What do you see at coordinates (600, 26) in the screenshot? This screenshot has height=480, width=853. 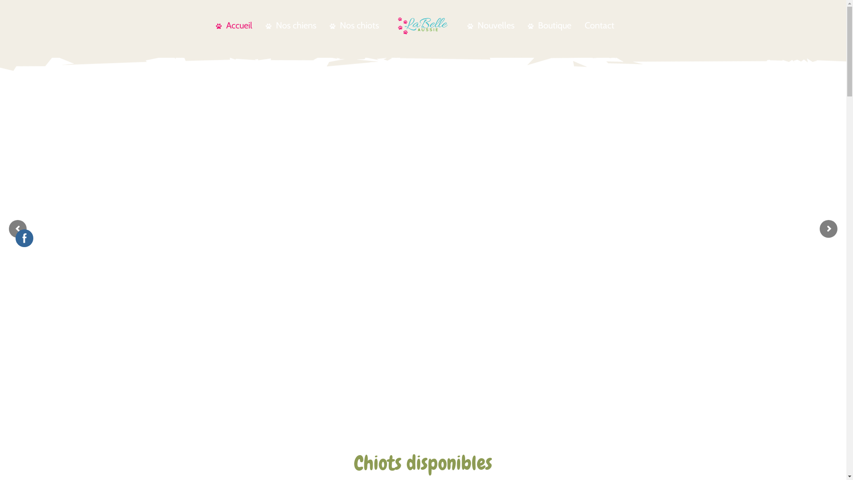 I see `Contact` at bounding box center [600, 26].